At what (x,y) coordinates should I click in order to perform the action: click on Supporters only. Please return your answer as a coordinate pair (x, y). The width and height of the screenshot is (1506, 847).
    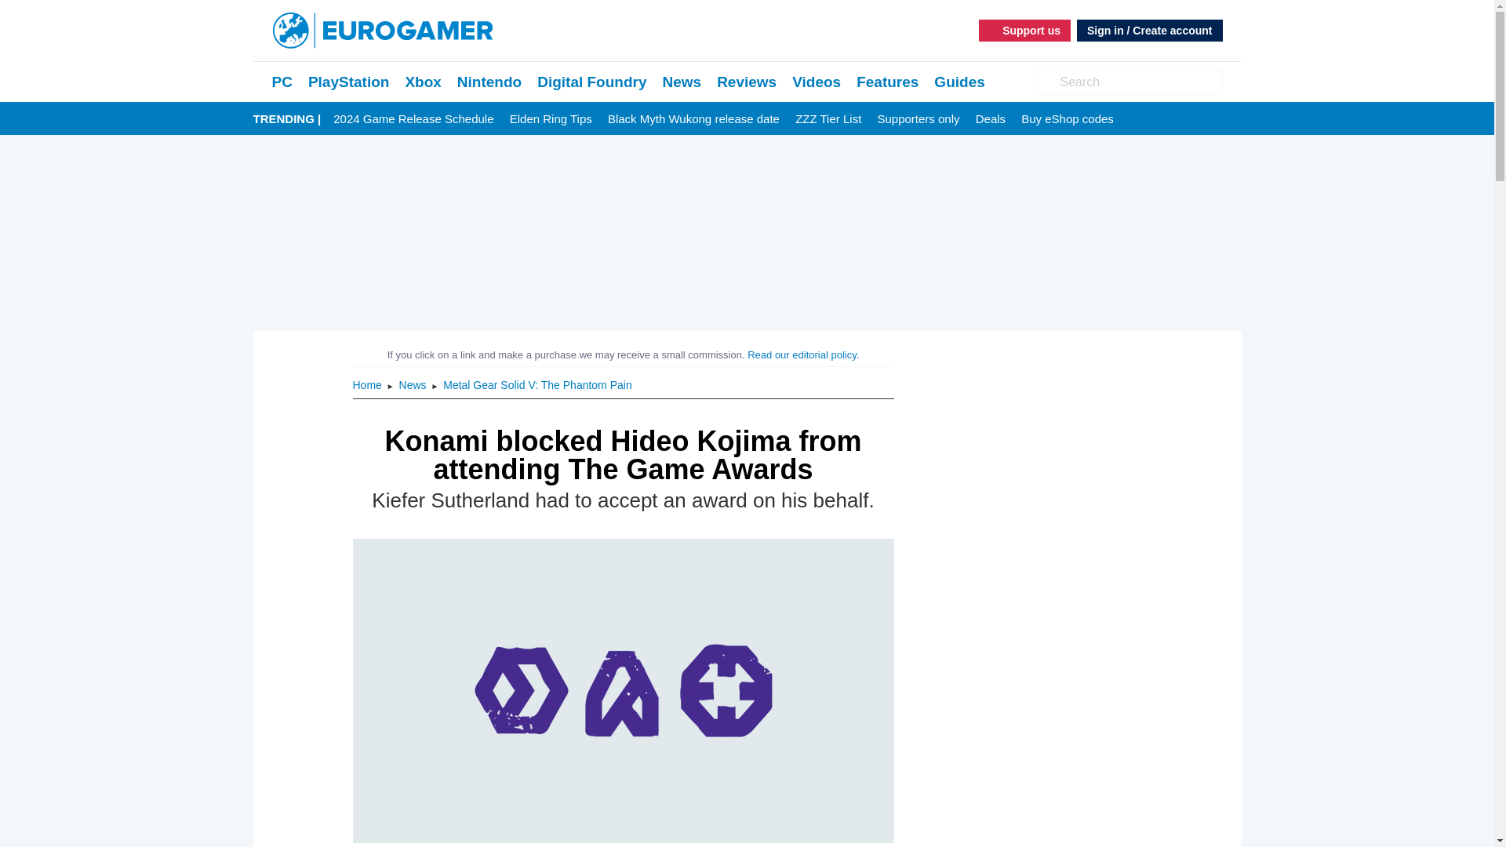
    Looking at the image, I should click on (918, 119).